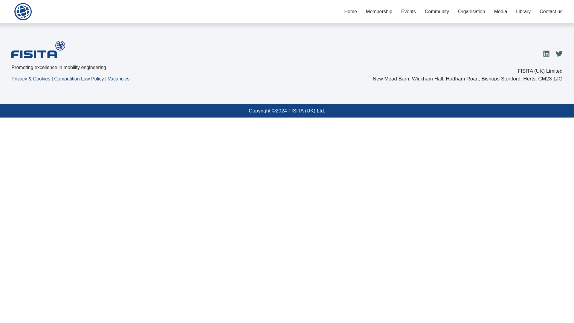 This screenshot has width=574, height=323. What do you see at coordinates (379, 11) in the screenshot?
I see `Membership` at bounding box center [379, 11].